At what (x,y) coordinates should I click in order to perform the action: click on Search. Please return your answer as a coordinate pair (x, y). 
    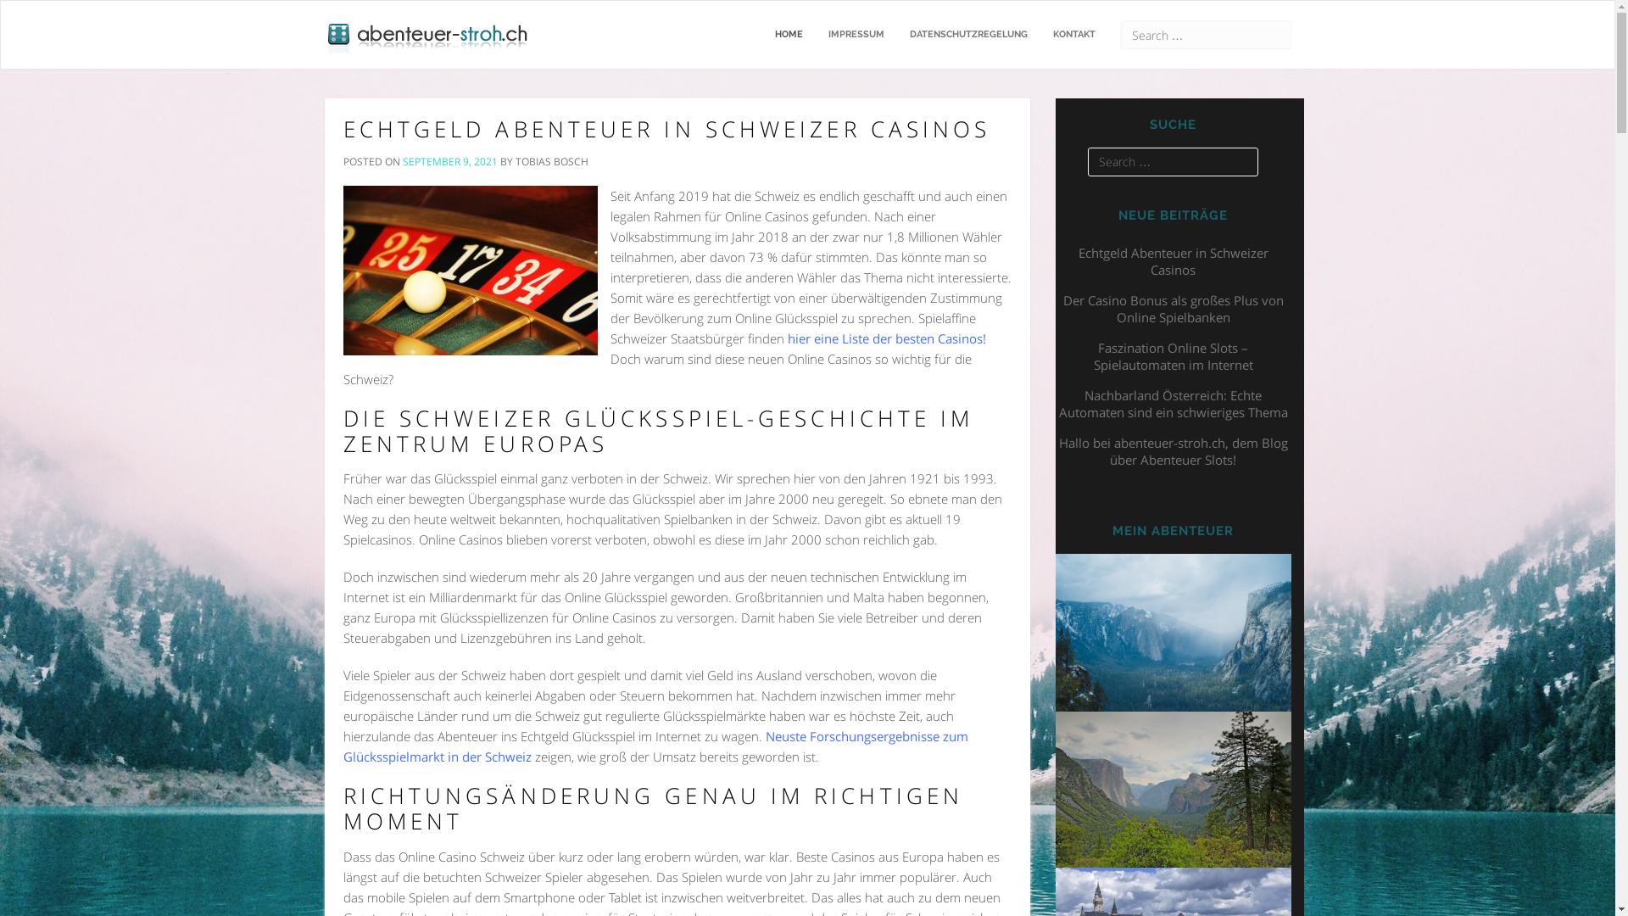
    Looking at the image, I should click on (23, 9).